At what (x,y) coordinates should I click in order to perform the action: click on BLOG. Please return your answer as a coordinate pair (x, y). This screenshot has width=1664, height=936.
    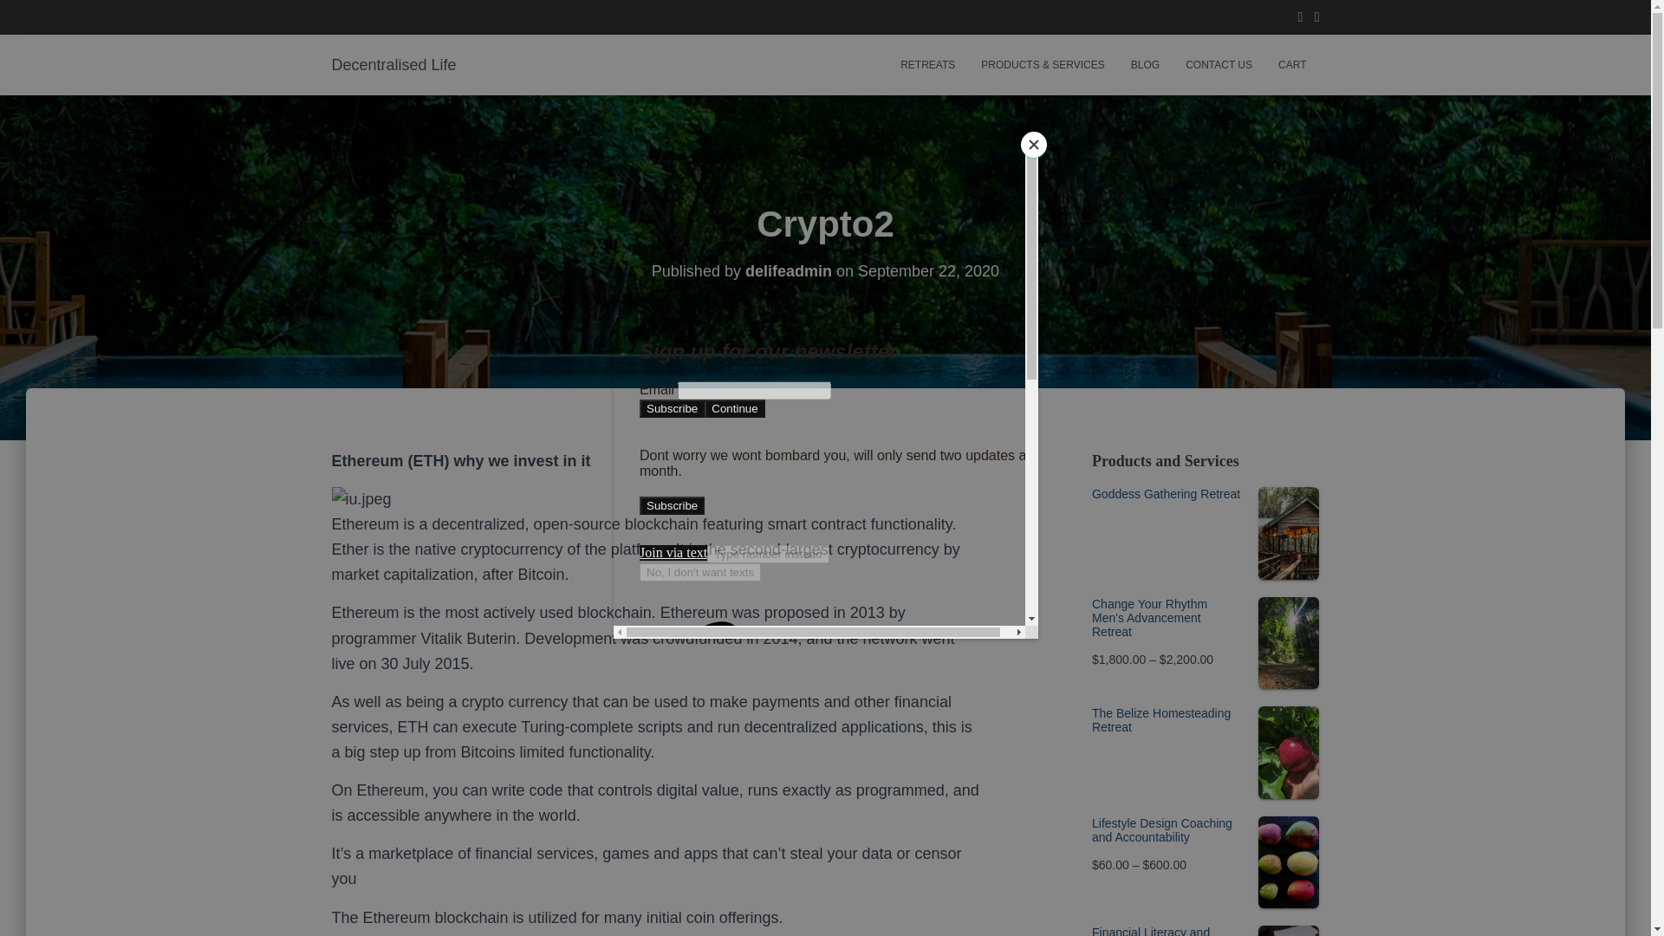
    Looking at the image, I should click on (1146, 64).